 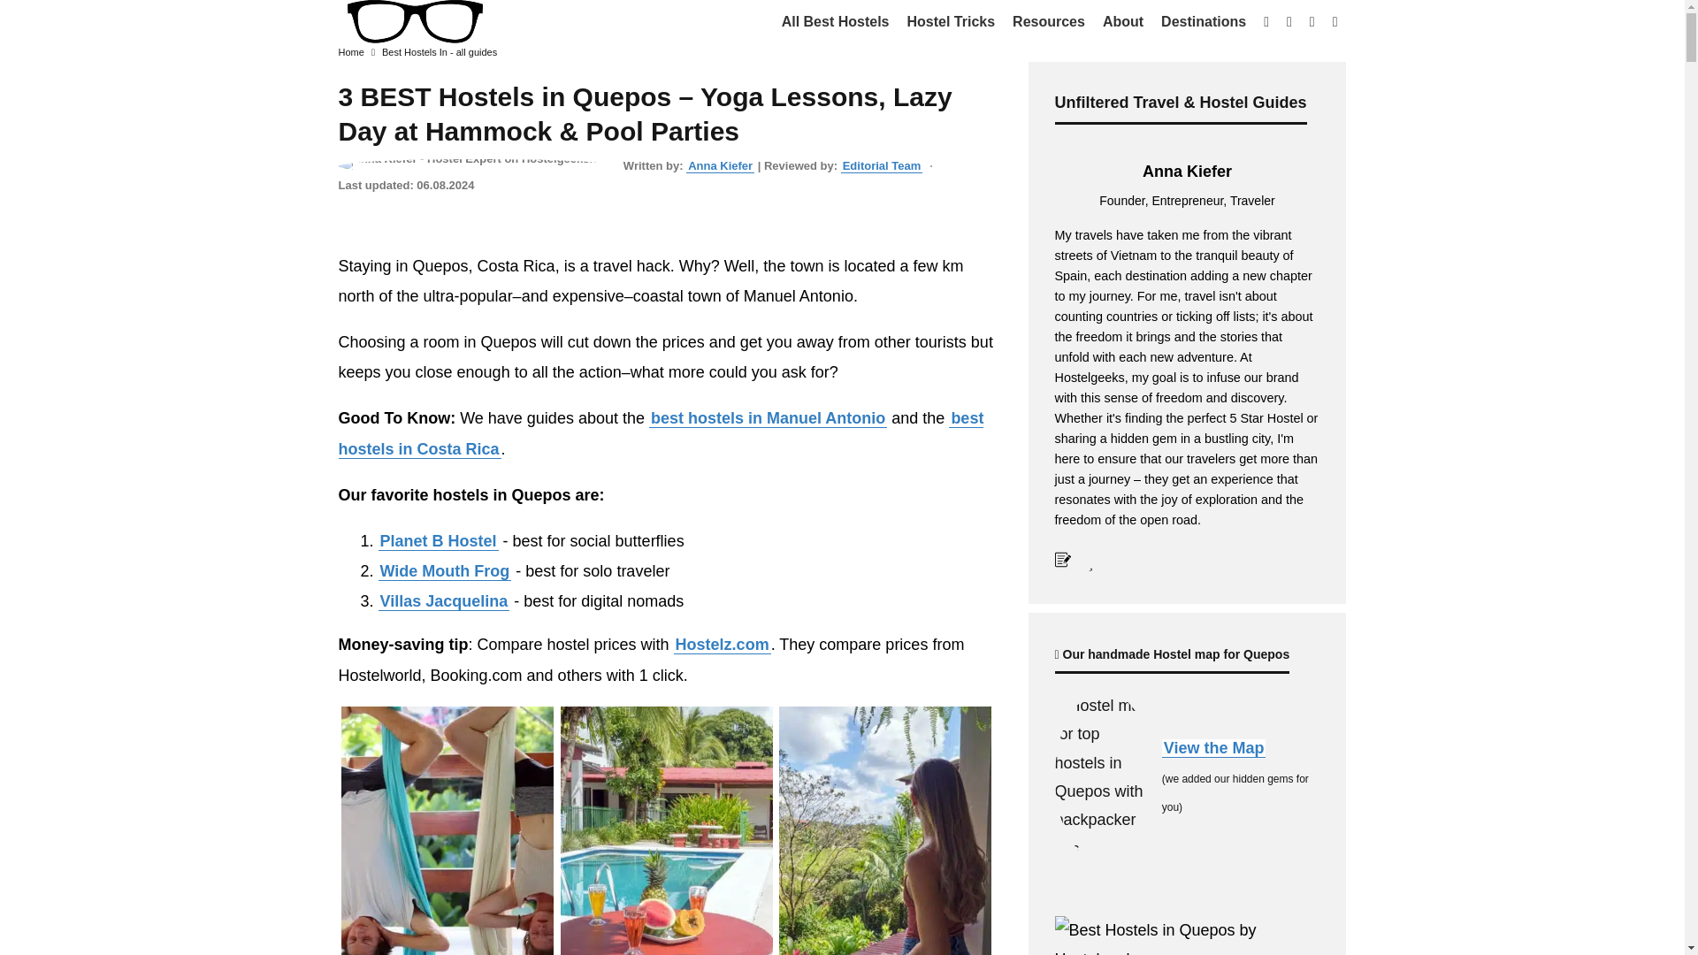 I want to click on Hostel Tricks, so click(x=950, y=21).